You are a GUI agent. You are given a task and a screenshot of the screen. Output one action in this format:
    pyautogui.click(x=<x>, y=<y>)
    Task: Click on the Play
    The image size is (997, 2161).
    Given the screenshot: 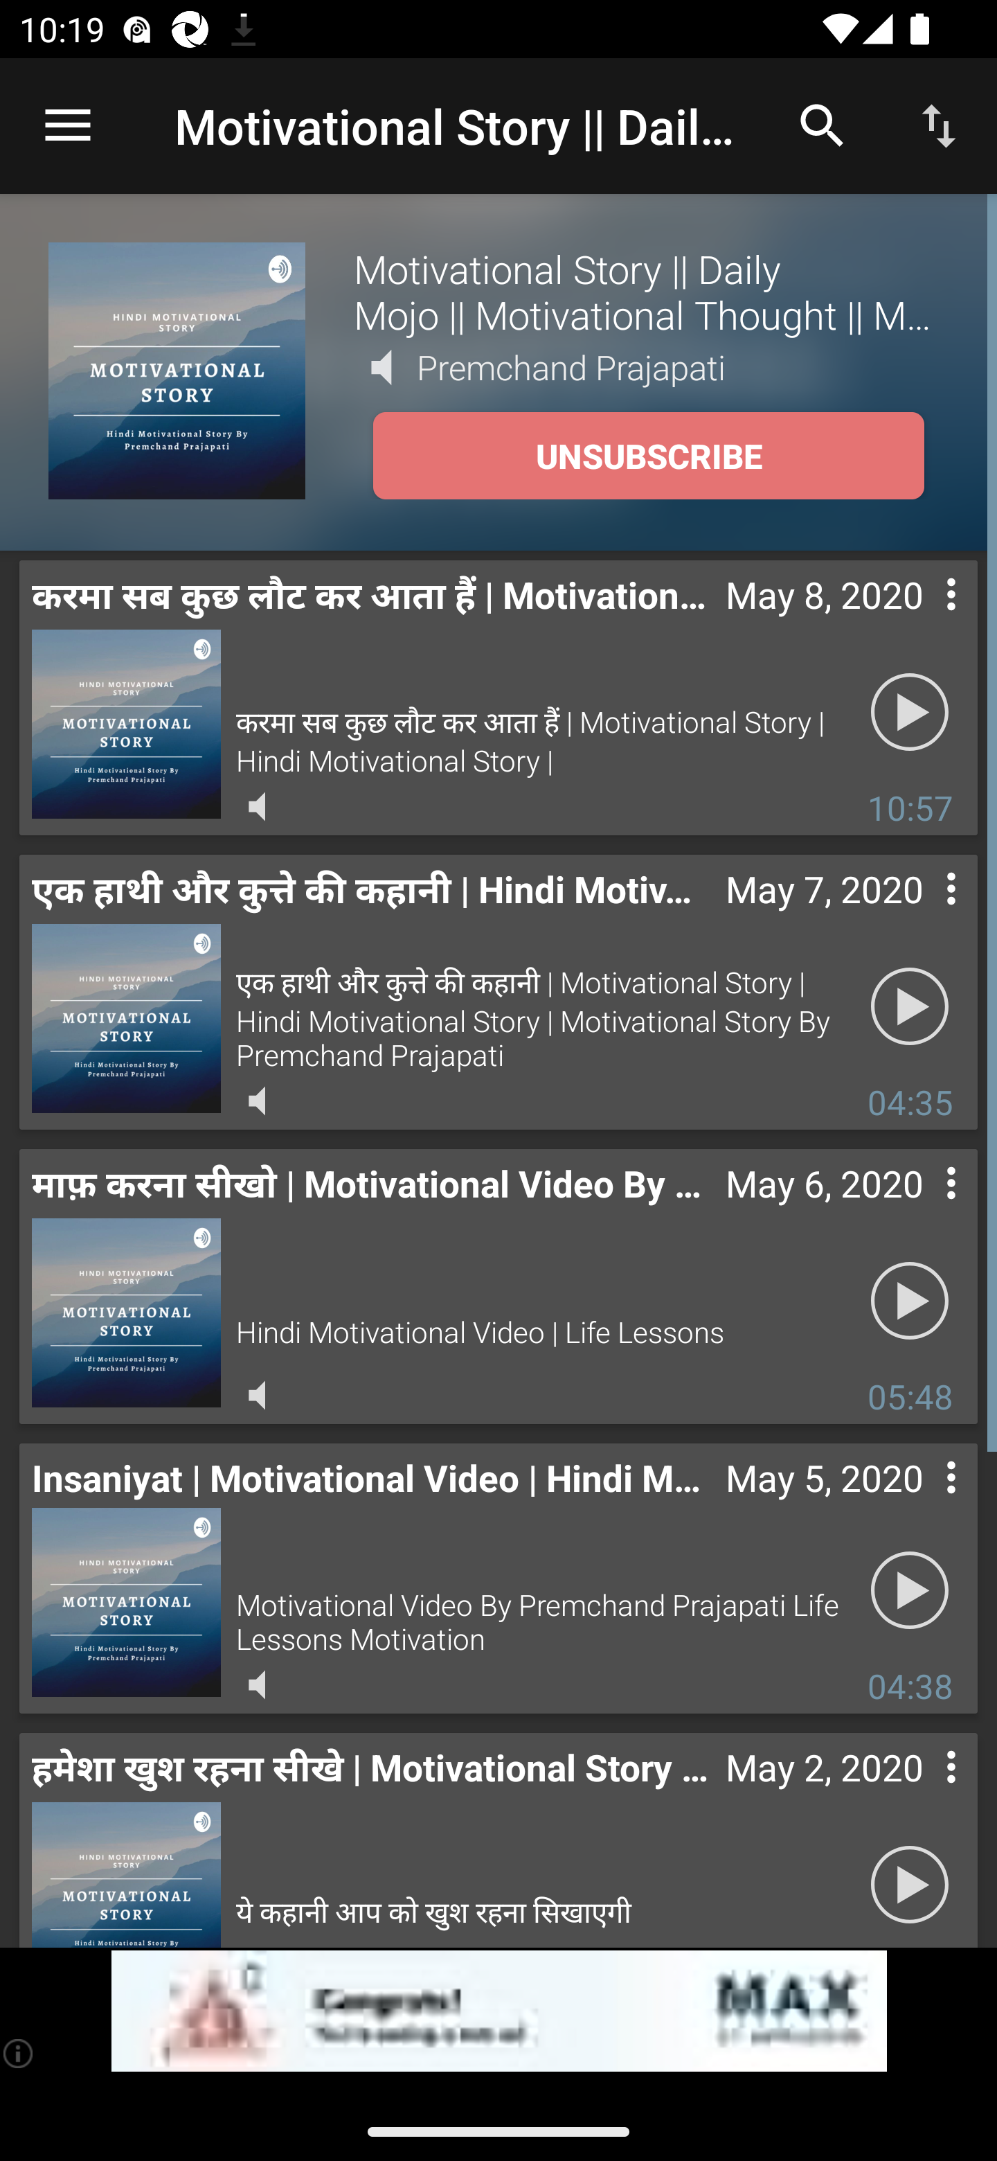 What is the action you would take?
    pyautogui.click(x=910, y=1006)
    